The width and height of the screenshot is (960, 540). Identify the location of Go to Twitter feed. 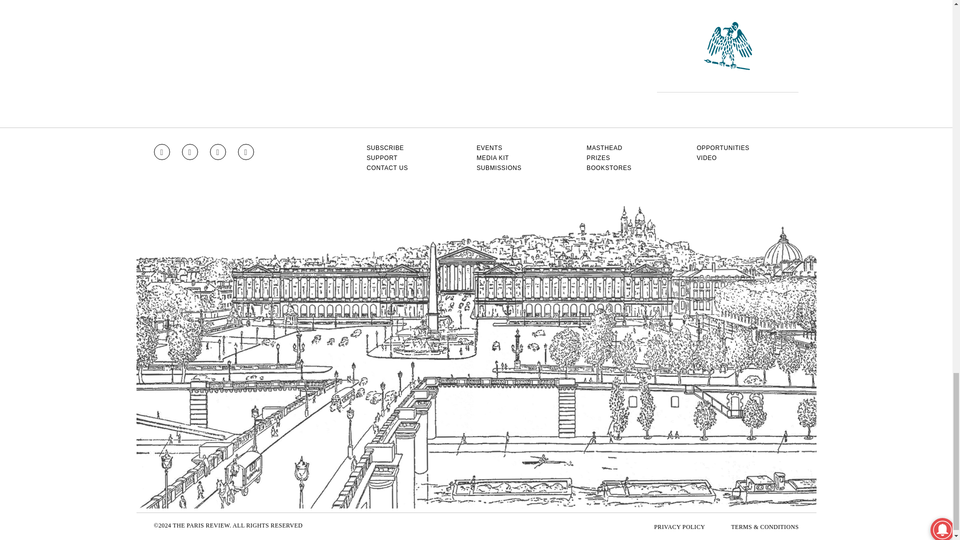
(218, 152).